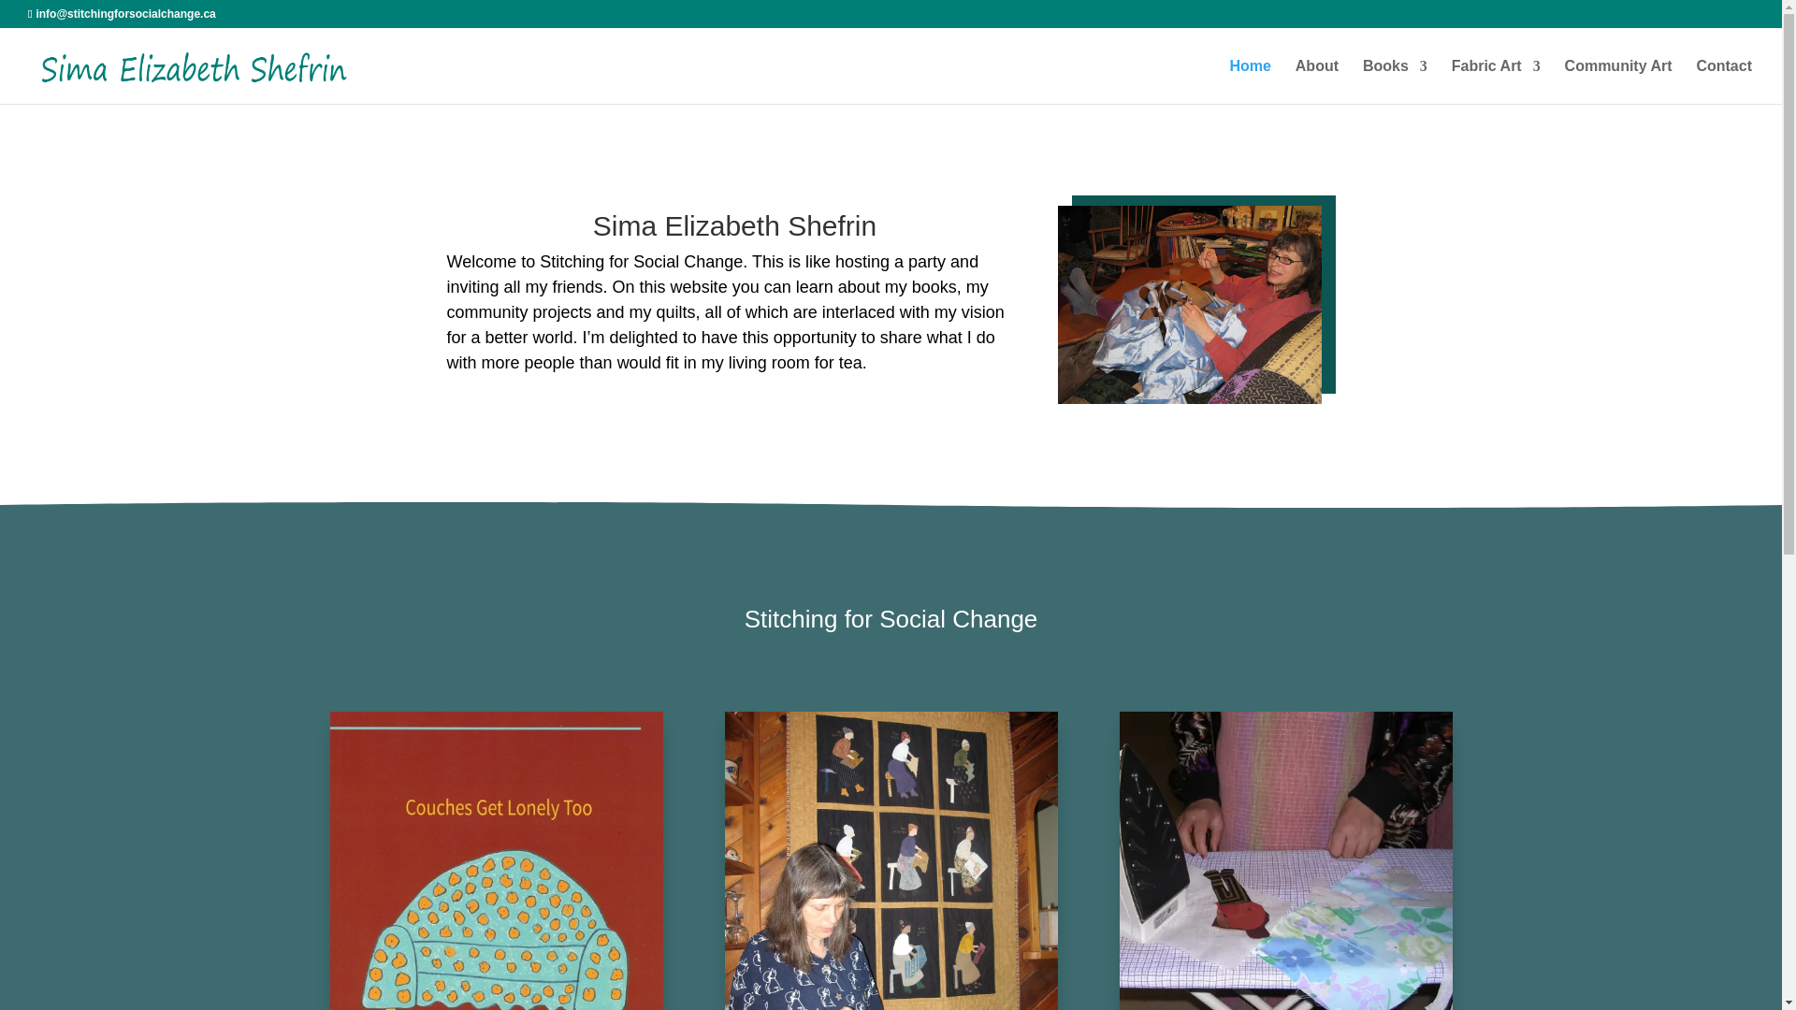  What do you see at coordinates (1496, 81) in the screenshot?
I see `Fabric Art` at bounding box center [1496, 81].